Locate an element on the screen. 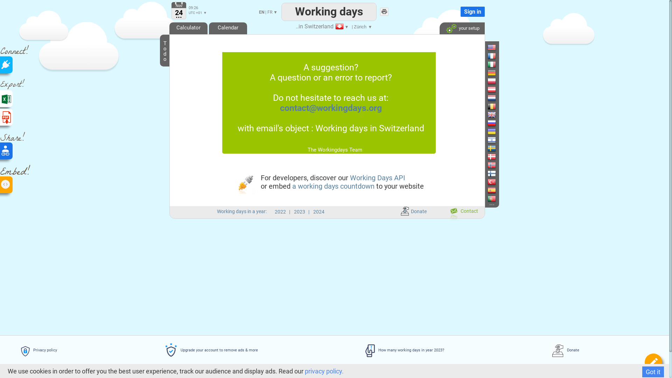 This screenshot has width=672, height=378. Working Days in Netherlands is located at coordinates (492, 98).